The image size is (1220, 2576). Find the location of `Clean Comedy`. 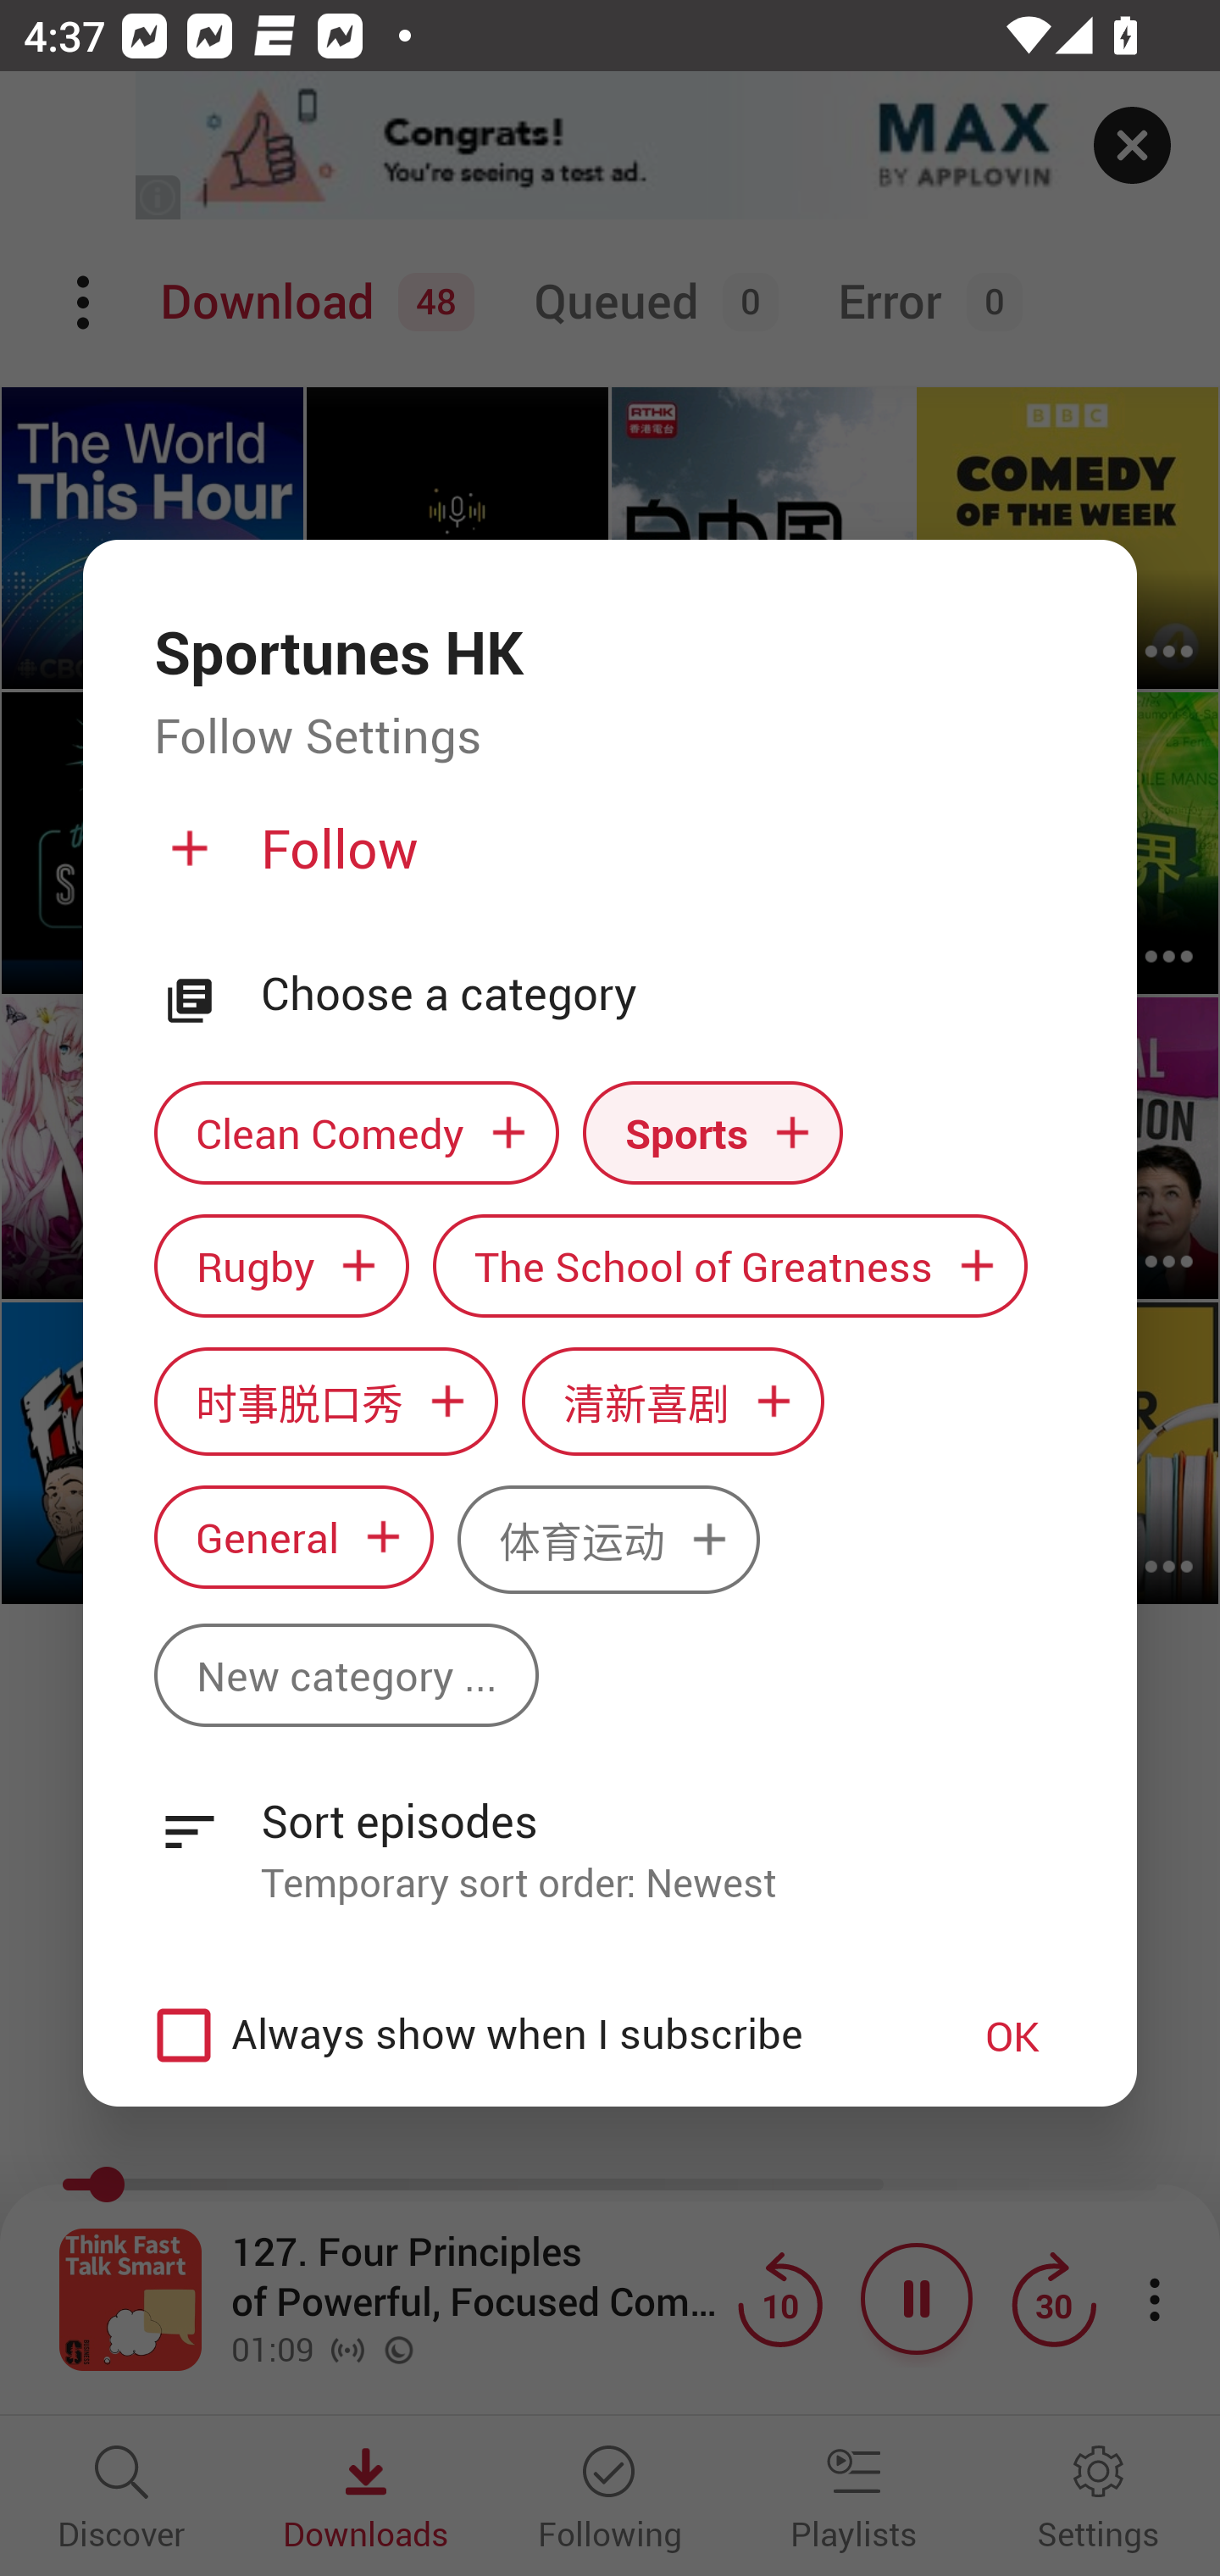

Clean Comedy is located at coordinates (356, 1133).